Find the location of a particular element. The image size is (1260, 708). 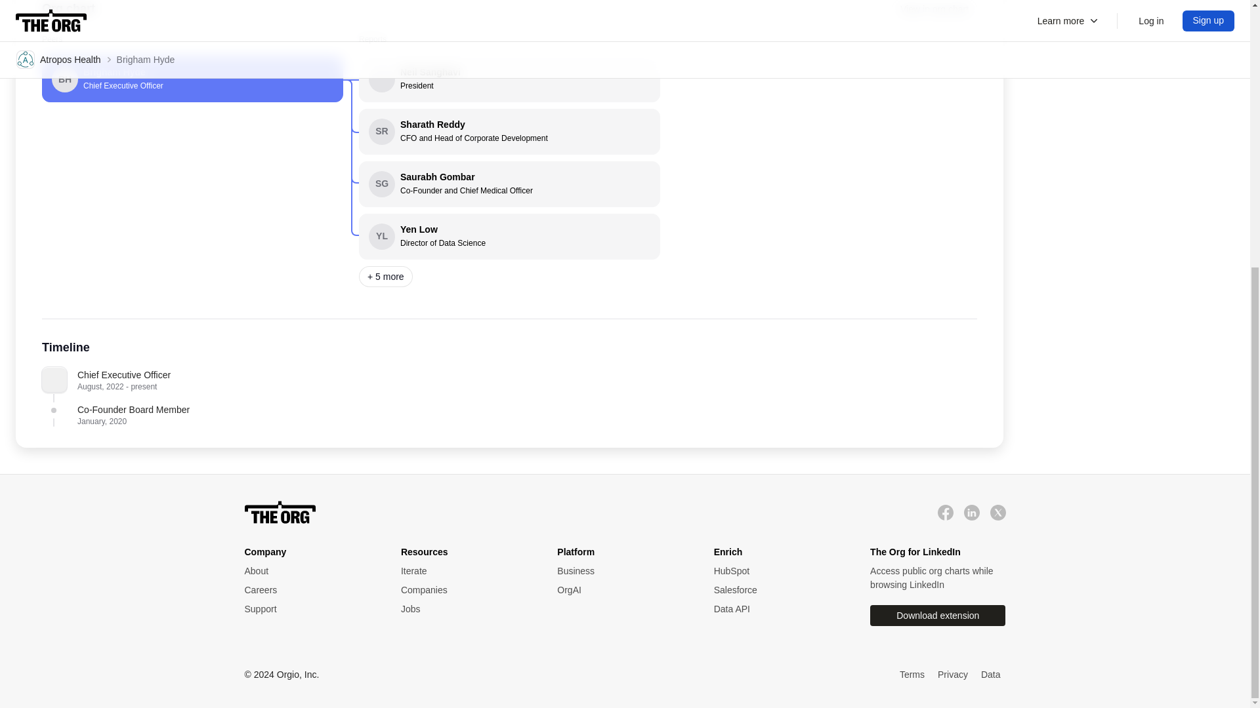

The Org logo is located at coordinates (971, 513).